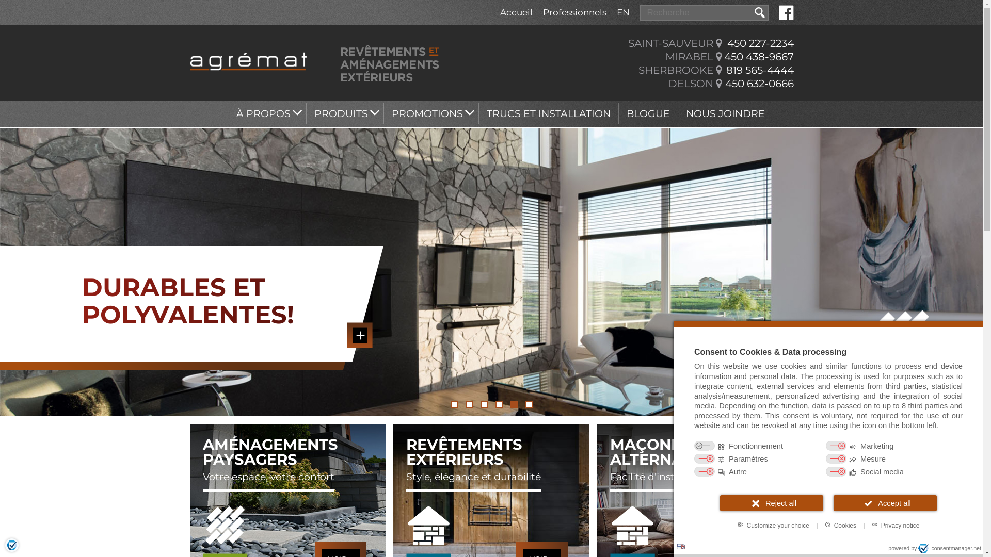  Describe the element at coordinates (772, 503) in the screenshot. I see `Reject all` at that location.